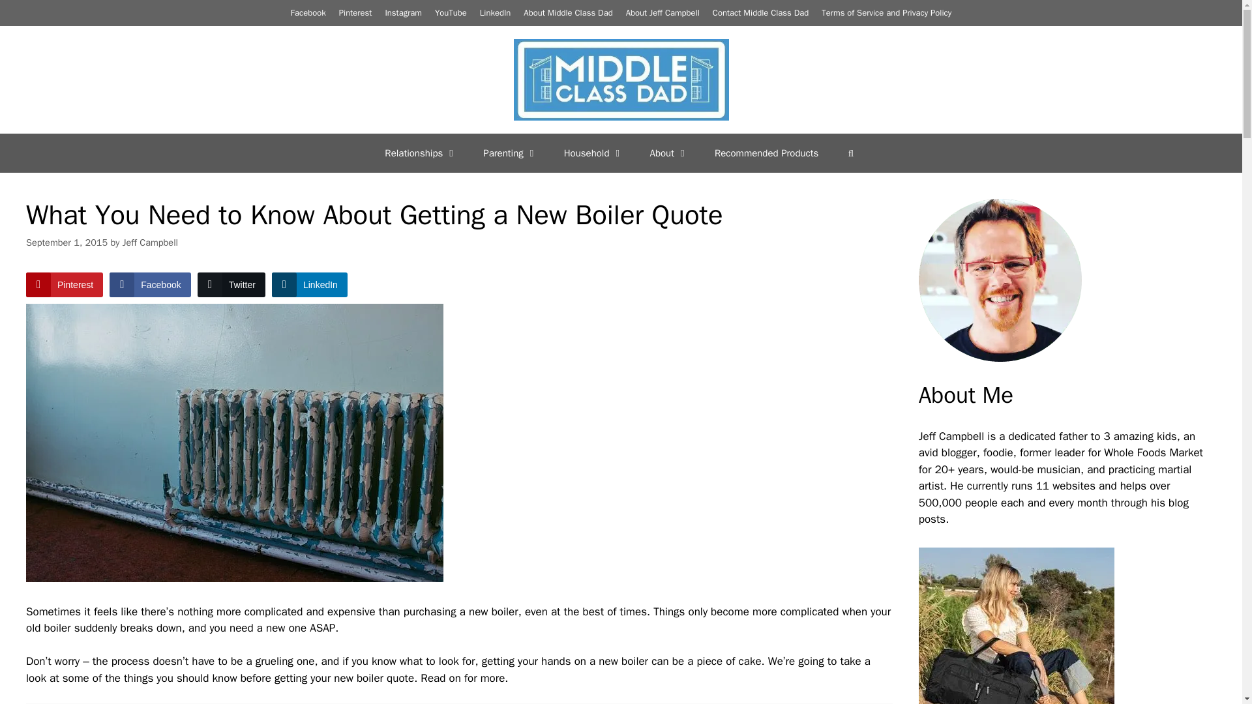  Describe the element at coordinates (451, 12) in the screenshot. I see `YouTube` at that location.